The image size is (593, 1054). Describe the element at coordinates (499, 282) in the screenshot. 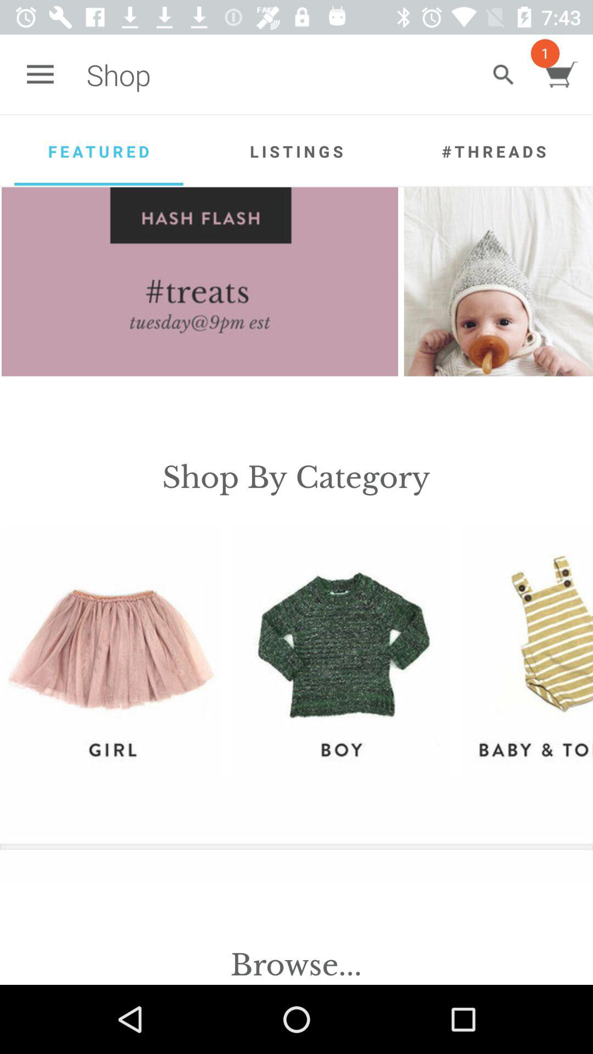

I see `enlarge the picture of the baby` at that location.